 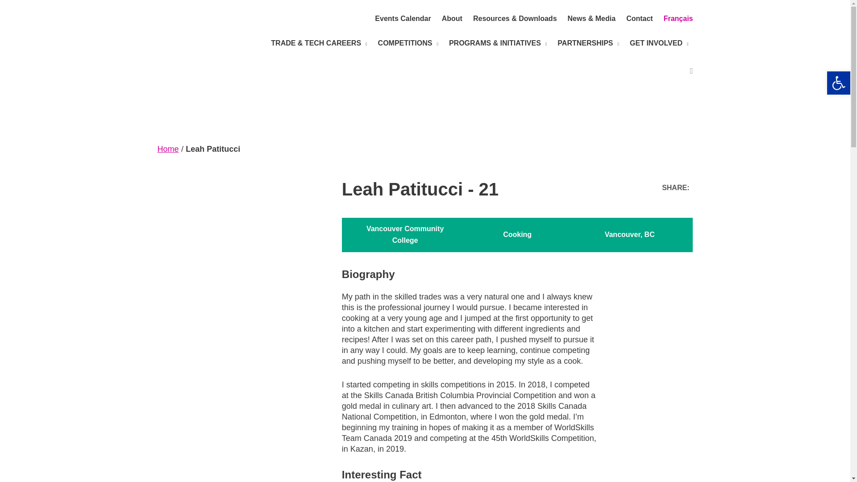 I want to click on Events Calendar, so click(x=403, y=19).